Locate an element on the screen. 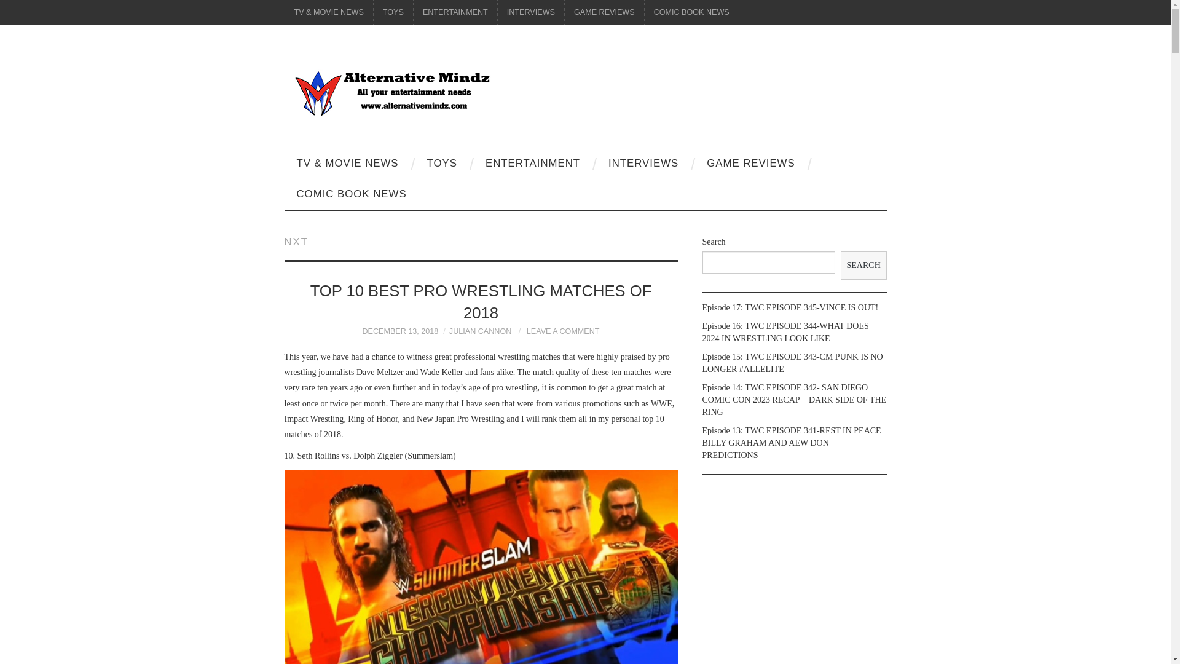 The image size is (1180, 664). LEAVE A COMMENT is located at coordinates (563, 331).